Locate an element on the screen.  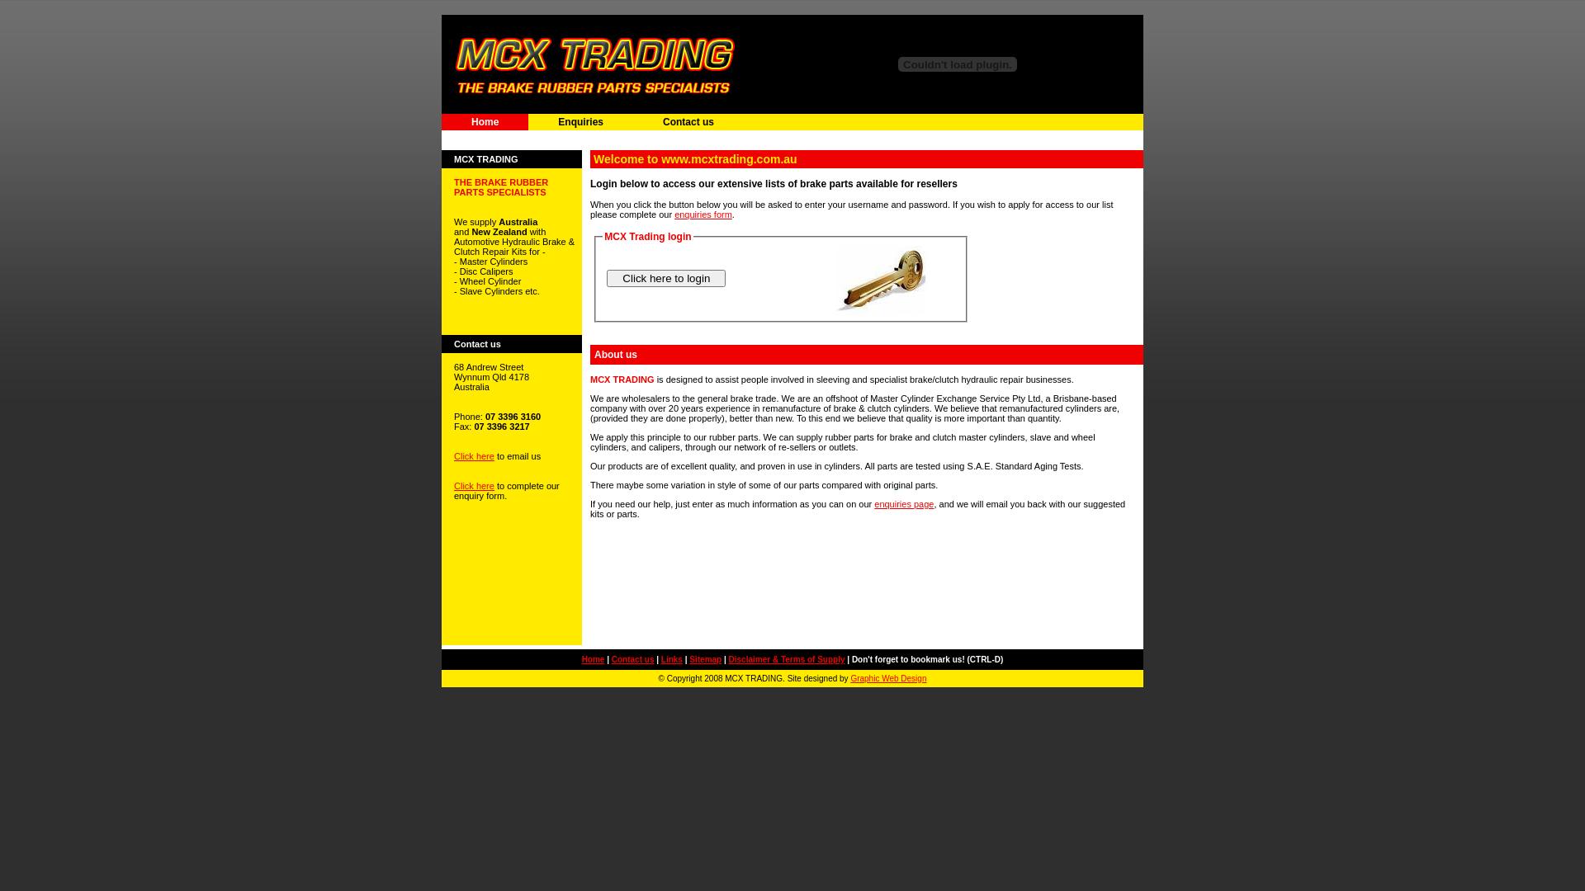
Contact us is located at coordinates (633, 660).